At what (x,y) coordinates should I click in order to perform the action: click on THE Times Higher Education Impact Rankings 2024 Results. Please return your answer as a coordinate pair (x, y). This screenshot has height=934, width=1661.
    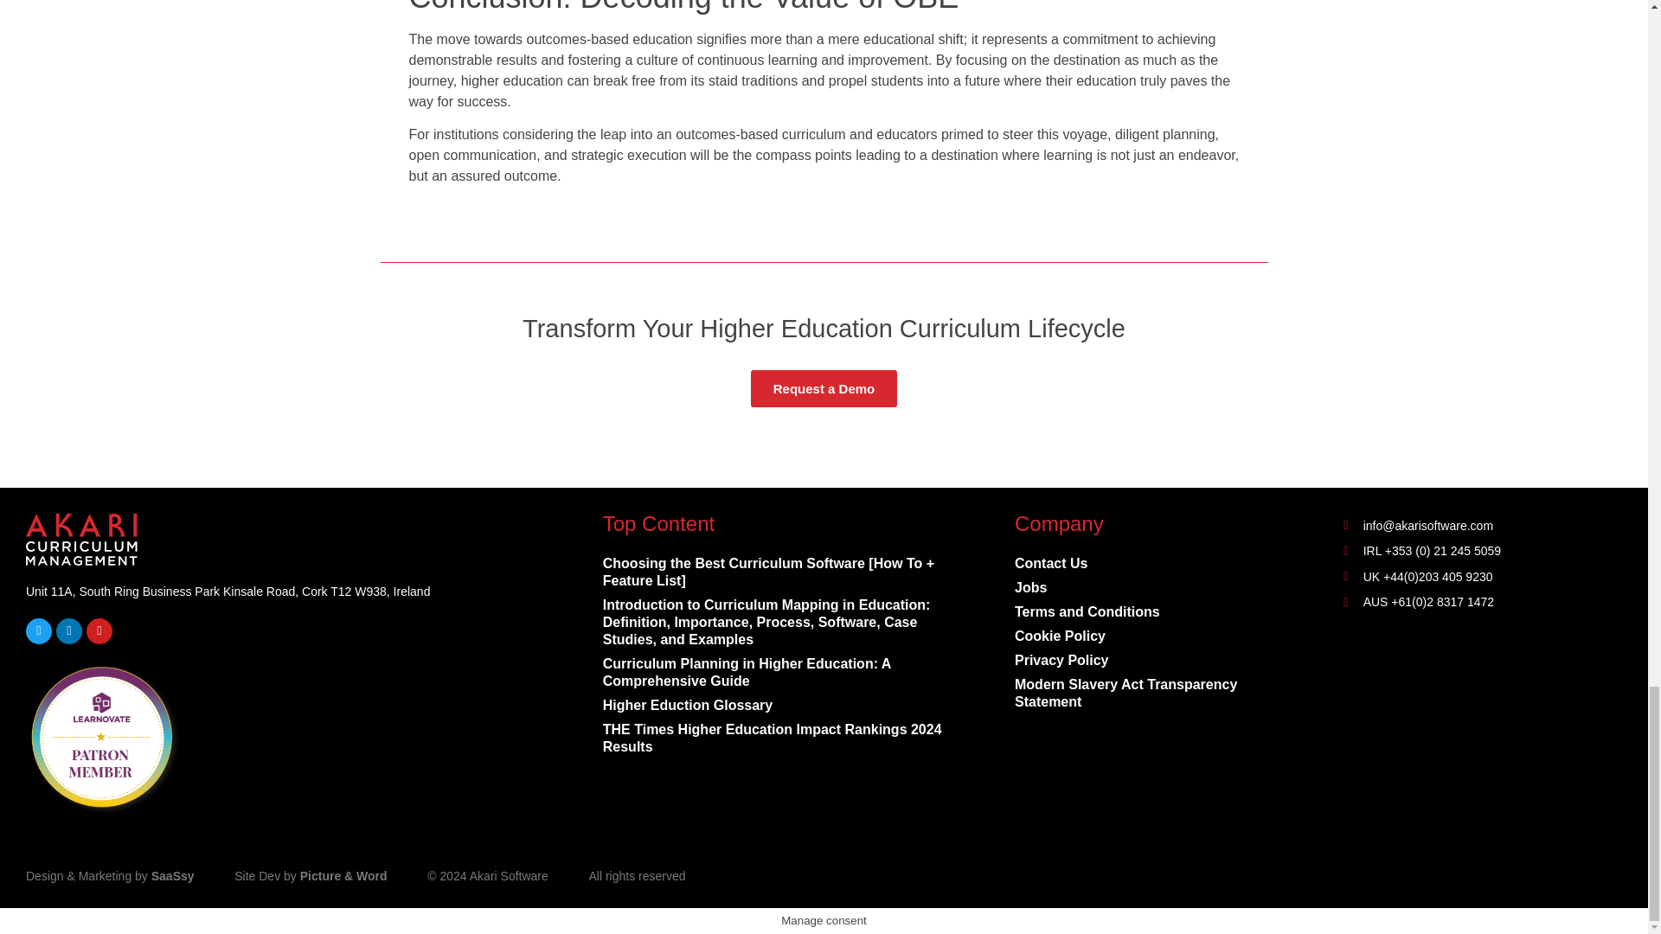
    Looking at the image, I should click on (774, 739).